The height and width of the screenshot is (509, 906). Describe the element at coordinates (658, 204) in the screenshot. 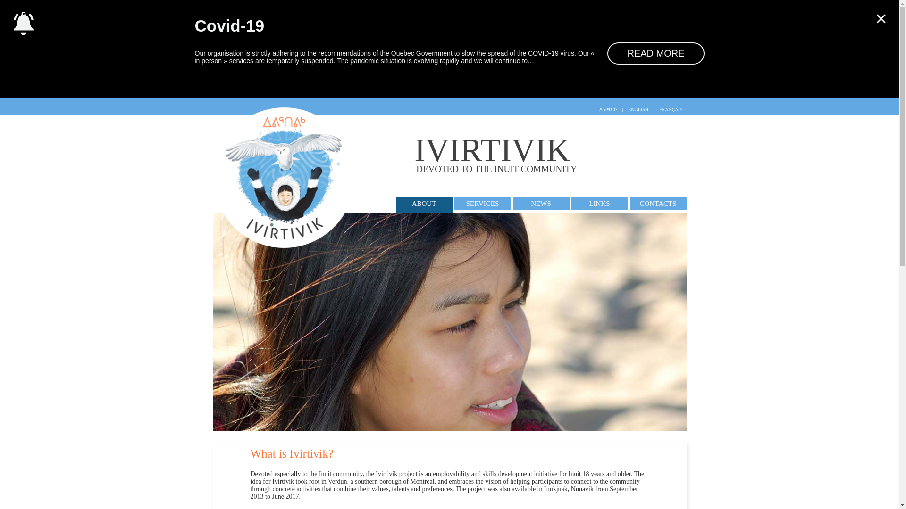

I see `CONTACTS` at that location.